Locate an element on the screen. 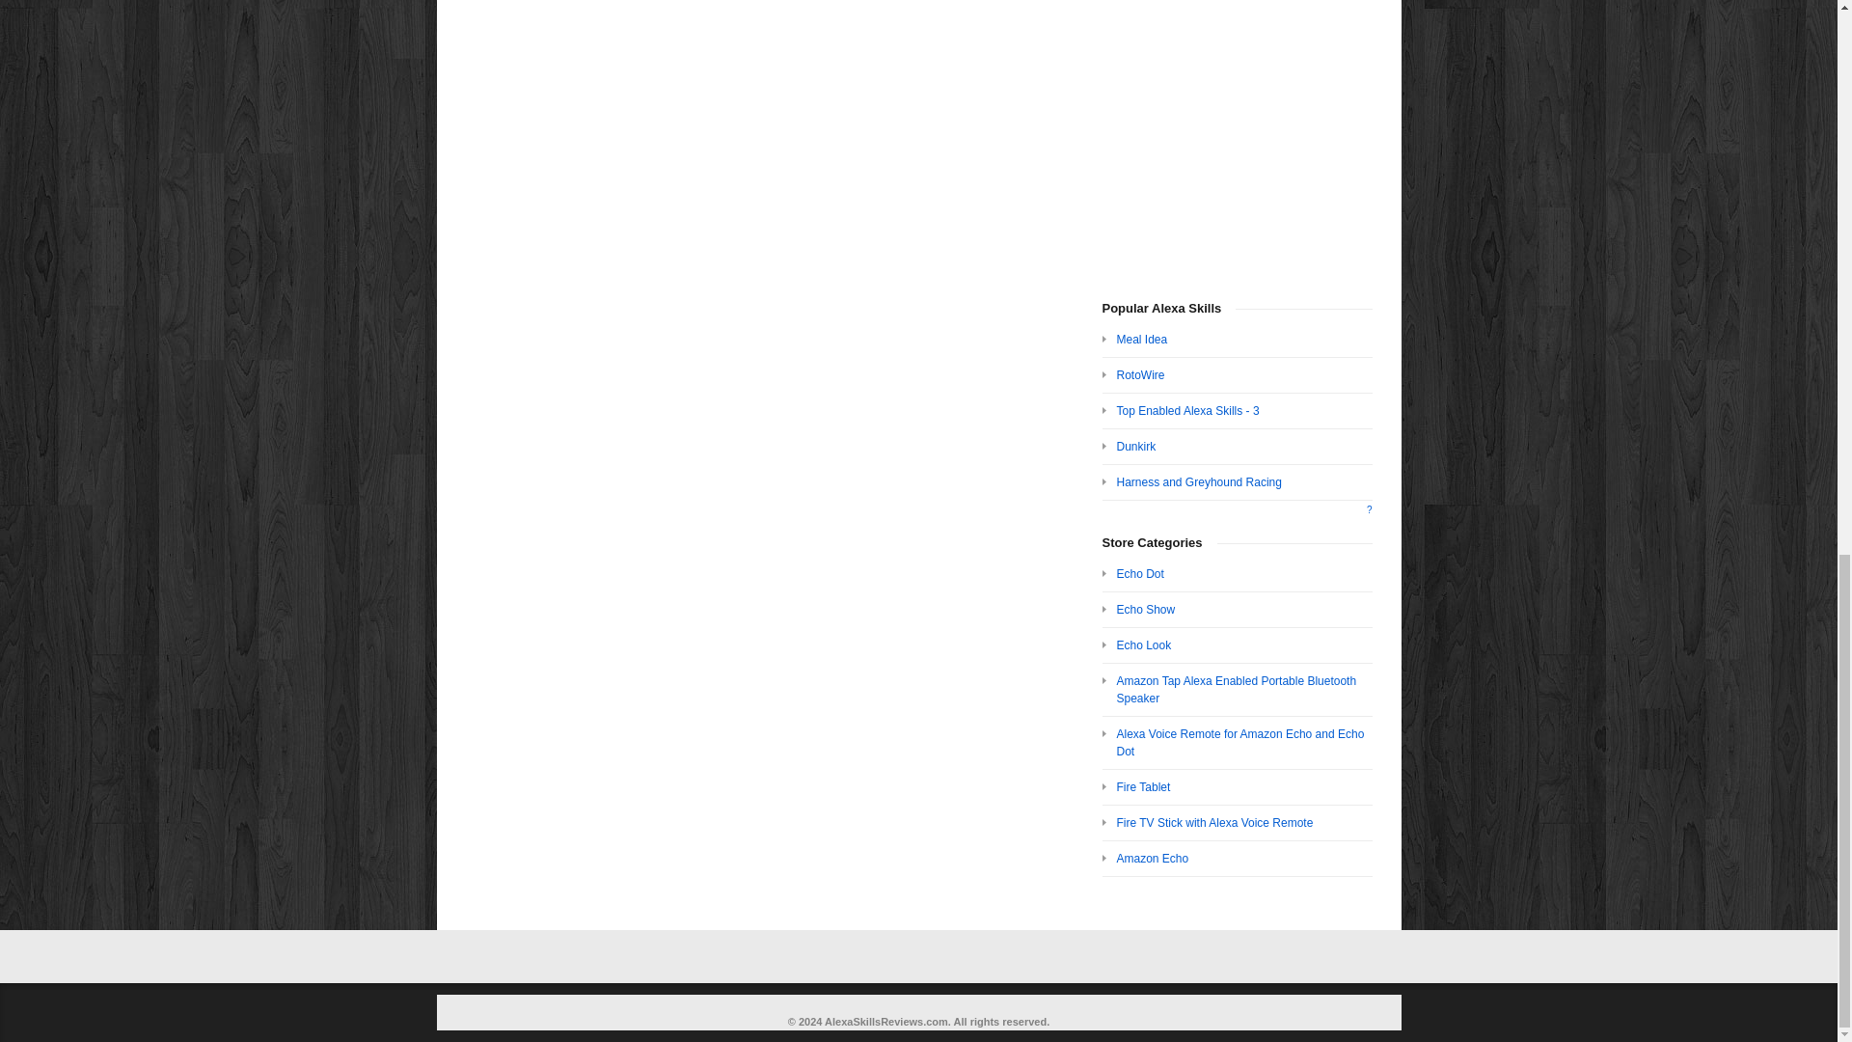  Dunkirk is located at coordinates (1136, 446).